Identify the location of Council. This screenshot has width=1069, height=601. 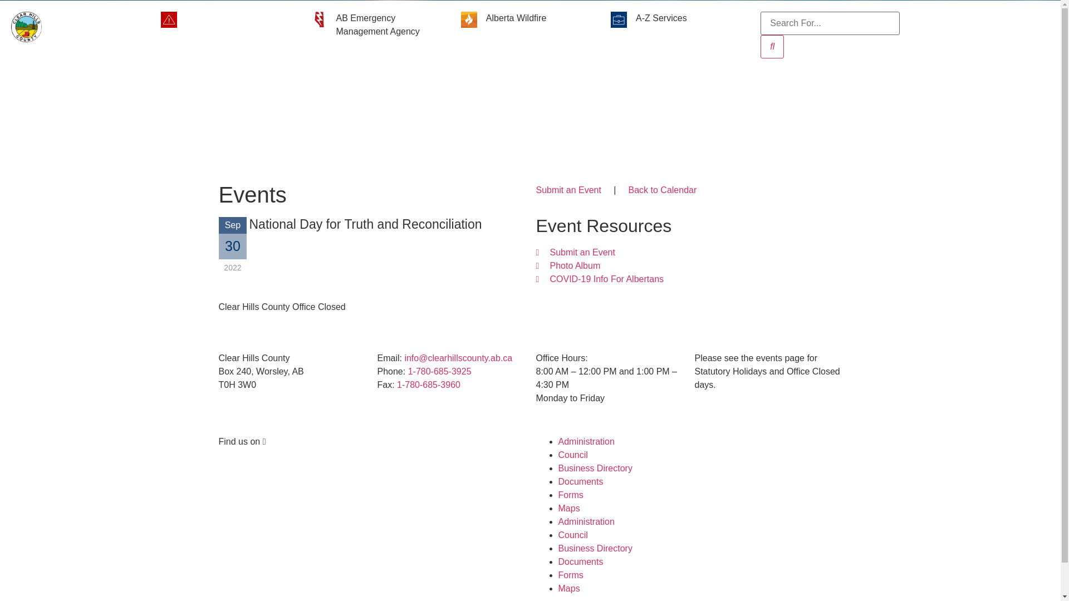
(572, 535).